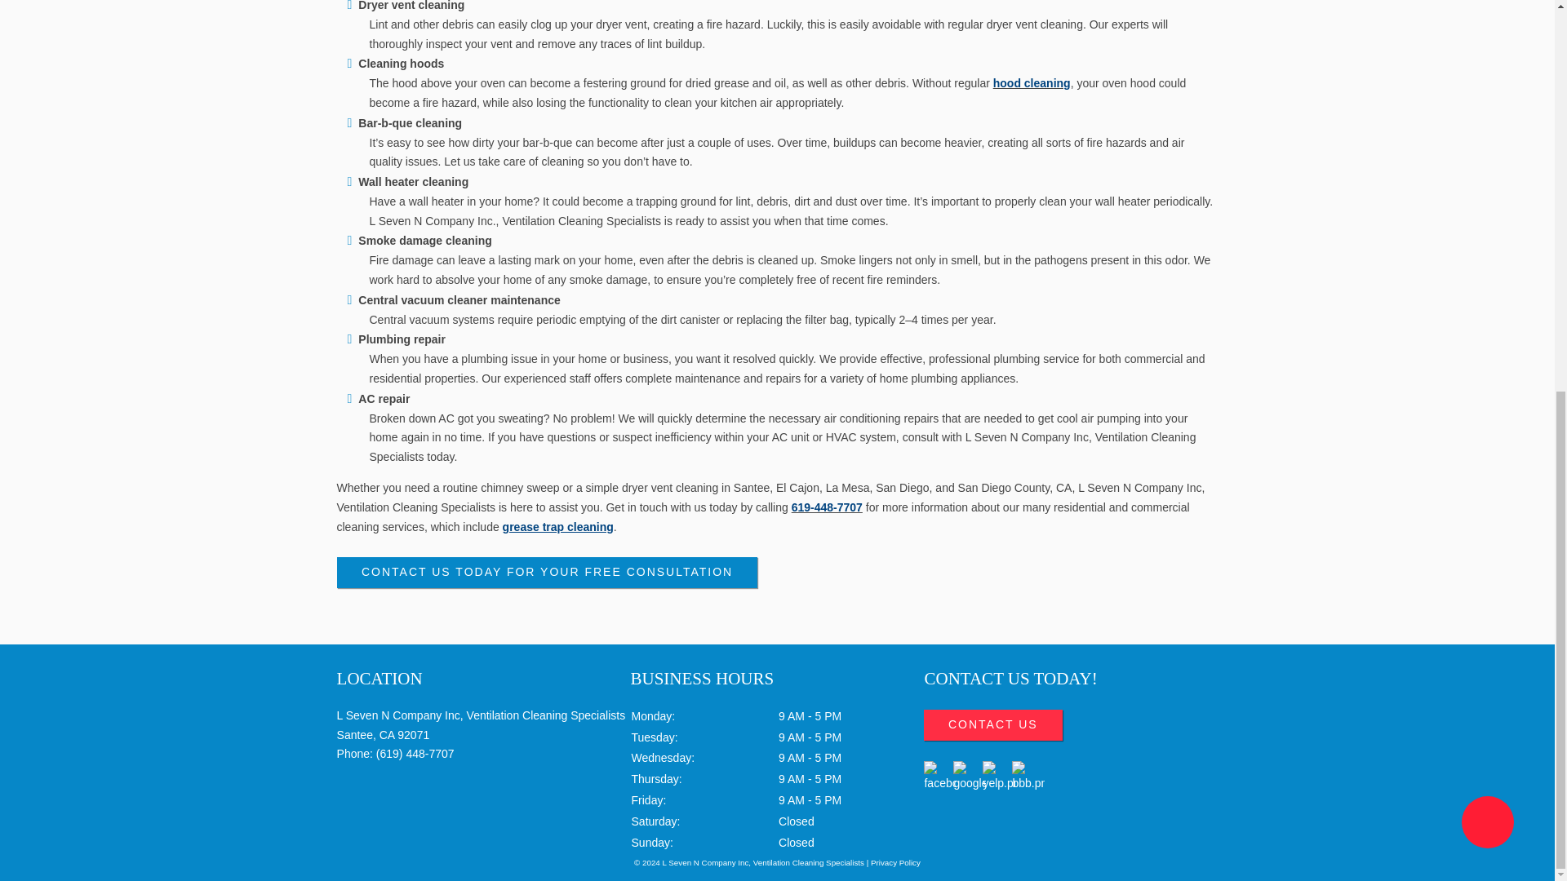 This screenshot has height=881, width=1567. What do you see at coordinates (1032, 83) in the screenshot?
I see `hood cleaning` at bounding box center [1032, 83].